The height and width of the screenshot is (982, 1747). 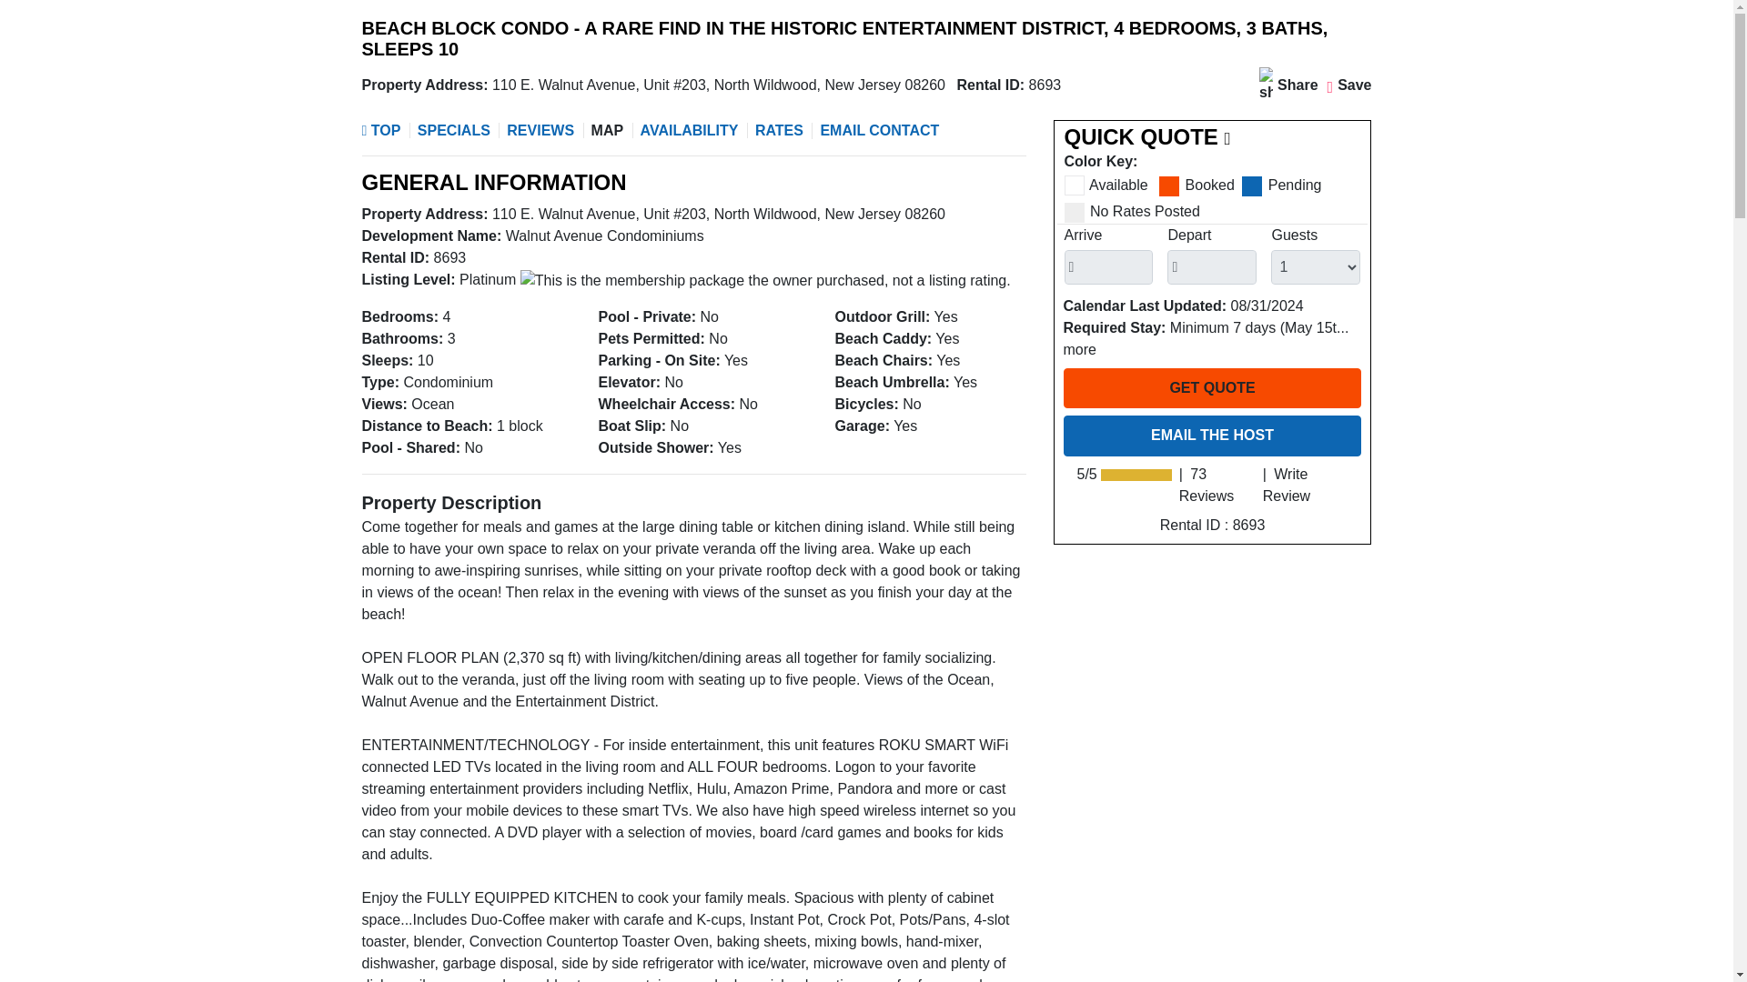 What do you see at coordinates (451, 131) in the screenshot?
I see `SPECIALS` at bounding box center [451, 131].